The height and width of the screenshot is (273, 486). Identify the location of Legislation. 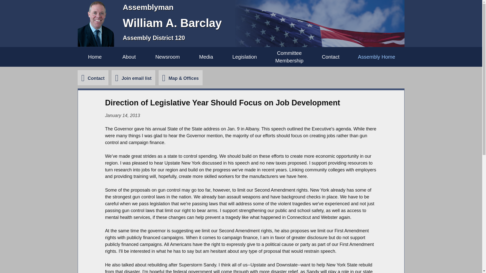
(245, 57).